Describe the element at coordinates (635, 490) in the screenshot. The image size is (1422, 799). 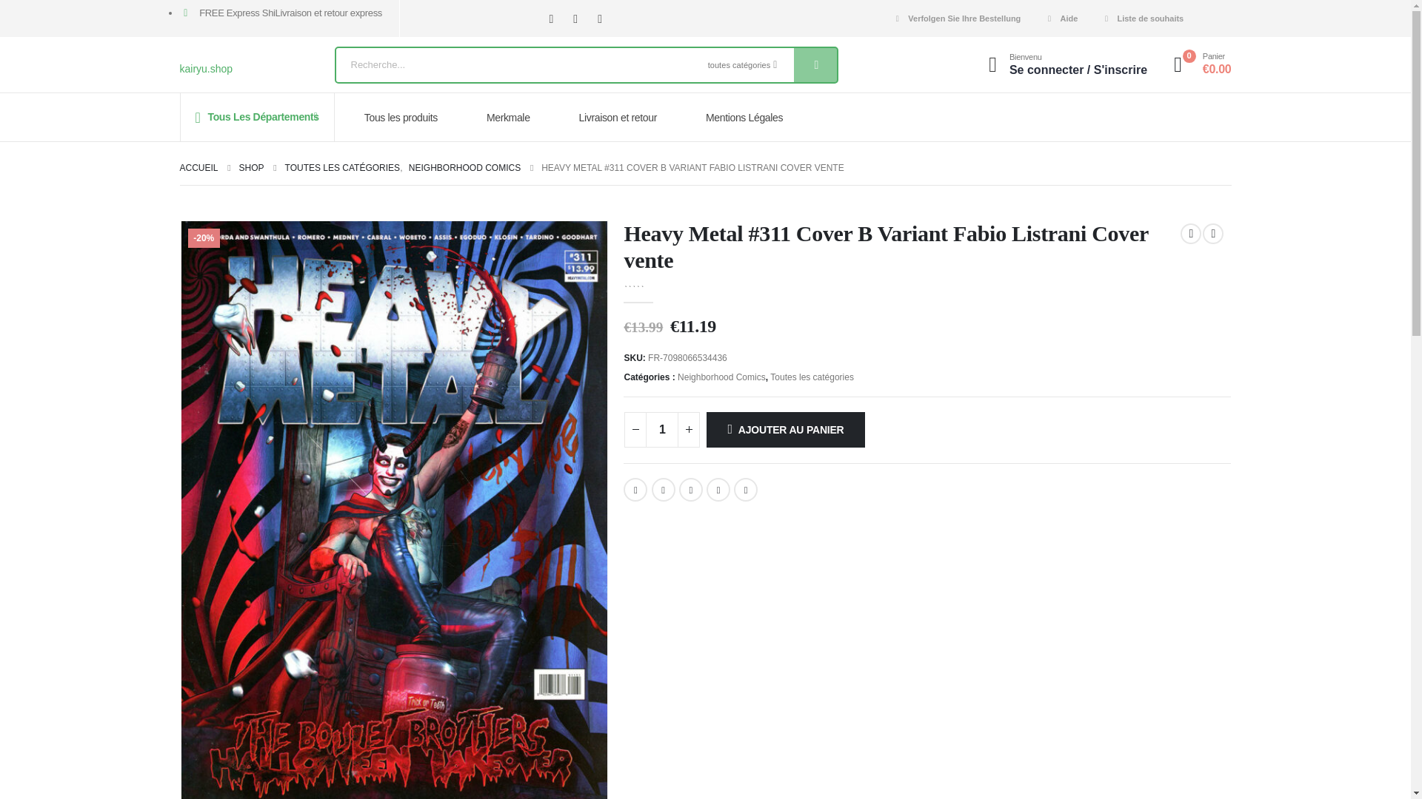
I see `Facebook` at that location.